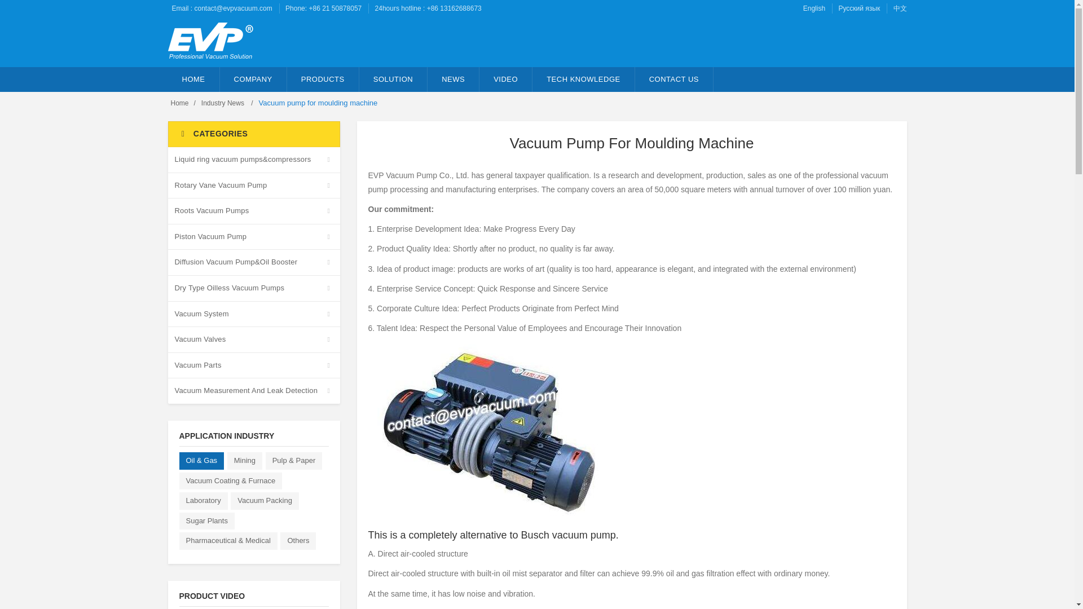  Describe the element at coordinates (494, 430) in the screenshot. I see `Vacuum pump for moulding machine` at that location.